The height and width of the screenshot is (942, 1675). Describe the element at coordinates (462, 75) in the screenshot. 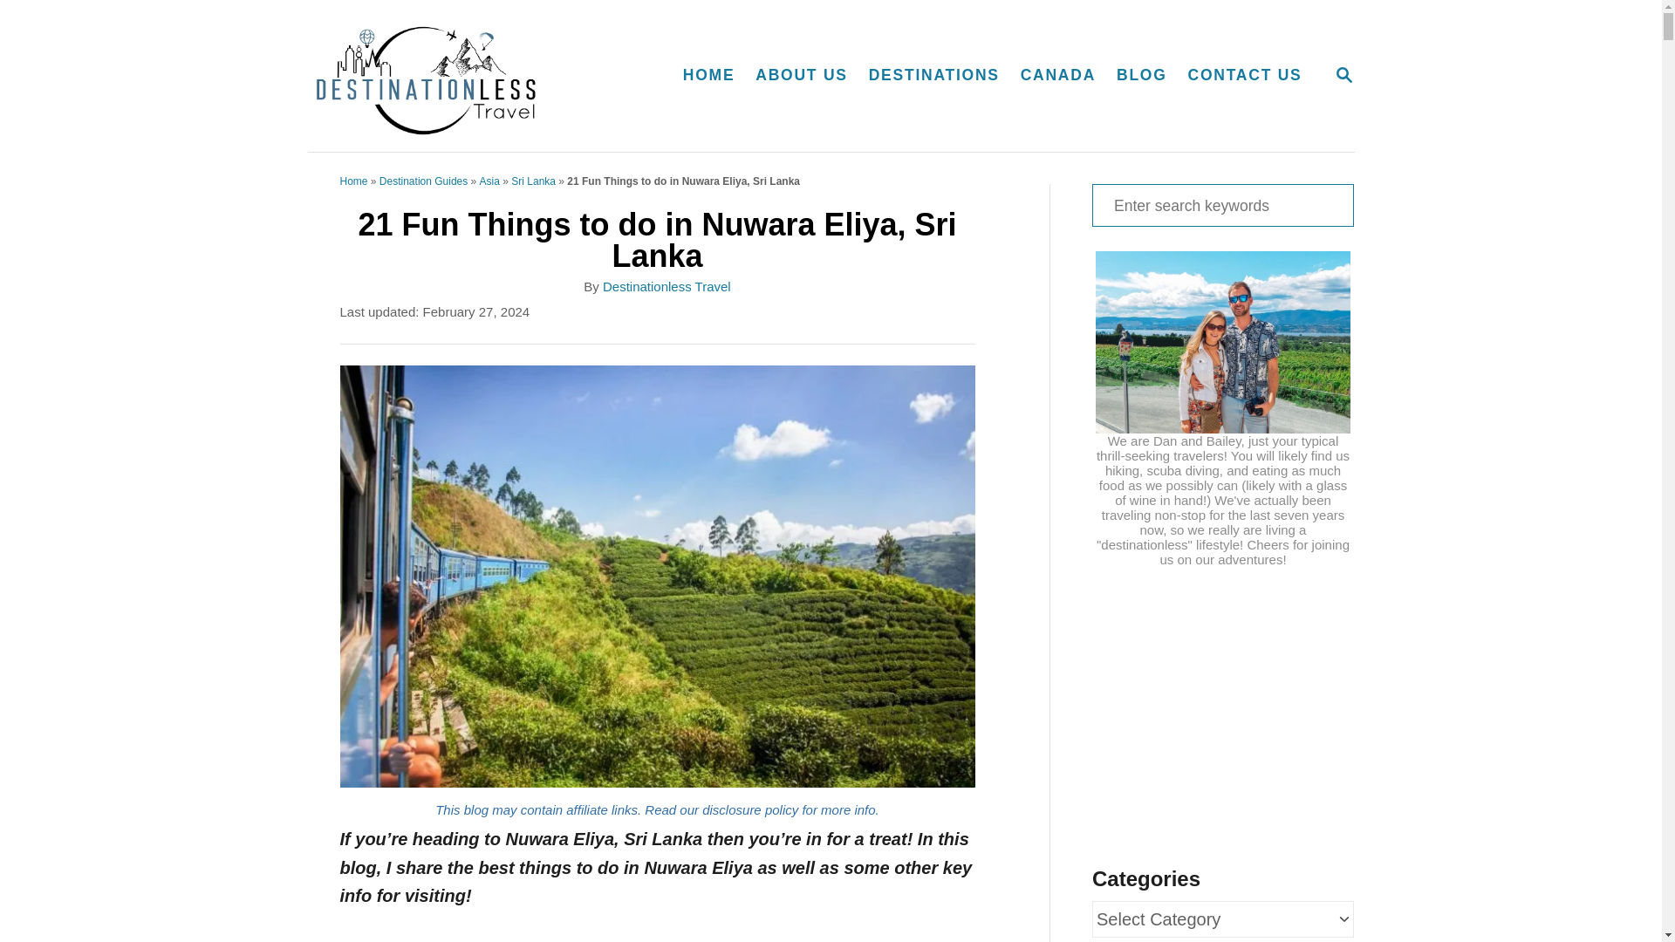

I see `MAGNIFYING GLASS` at that location.